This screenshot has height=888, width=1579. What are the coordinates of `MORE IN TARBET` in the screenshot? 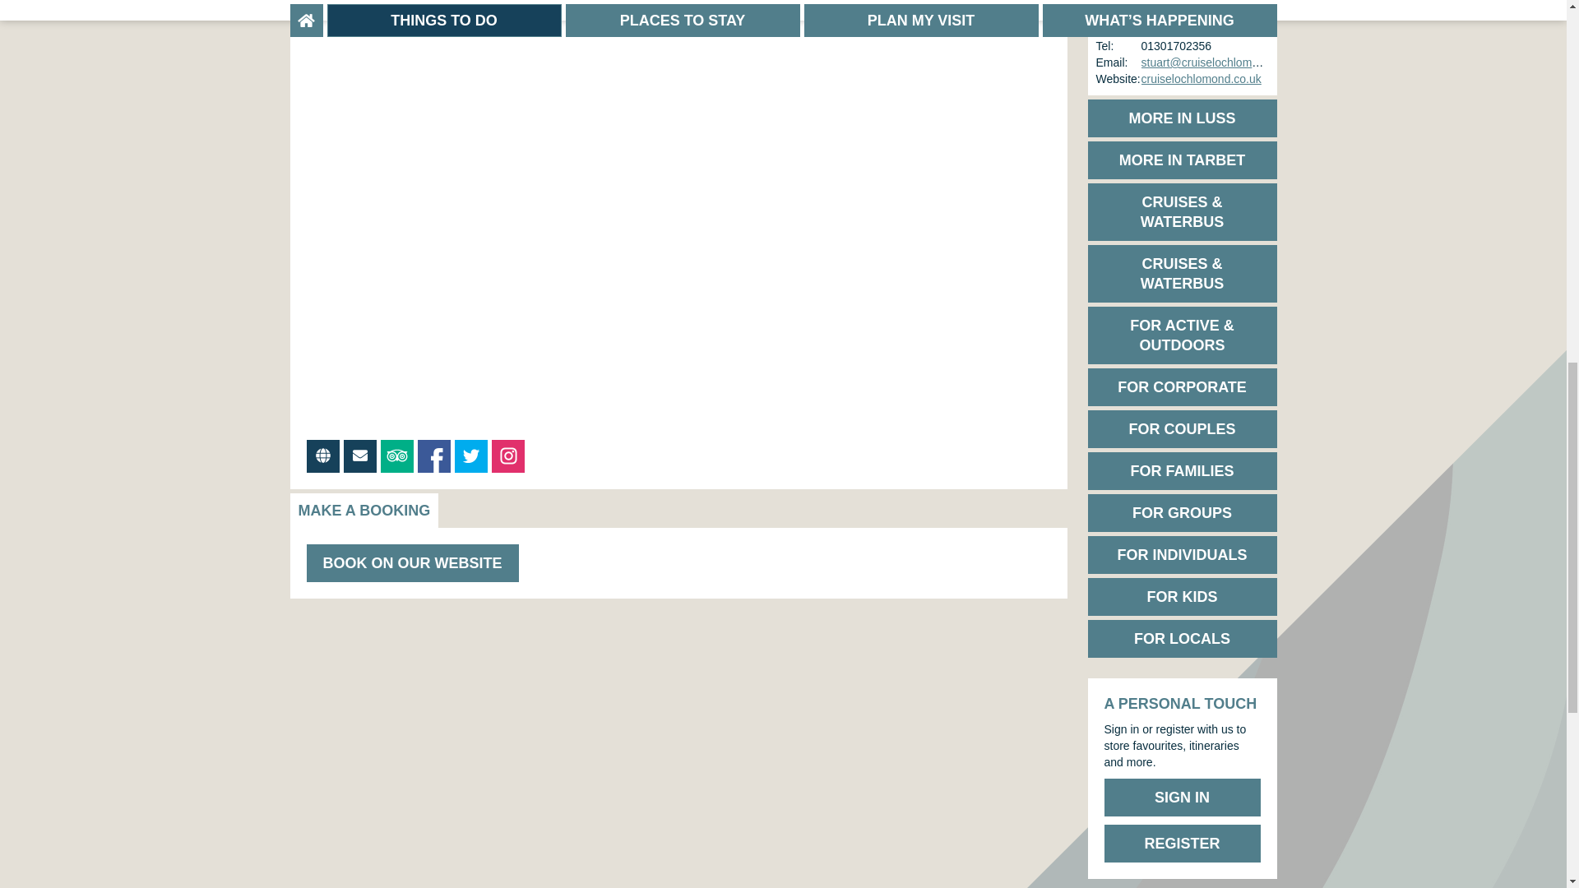 It's located at (1181, 160).